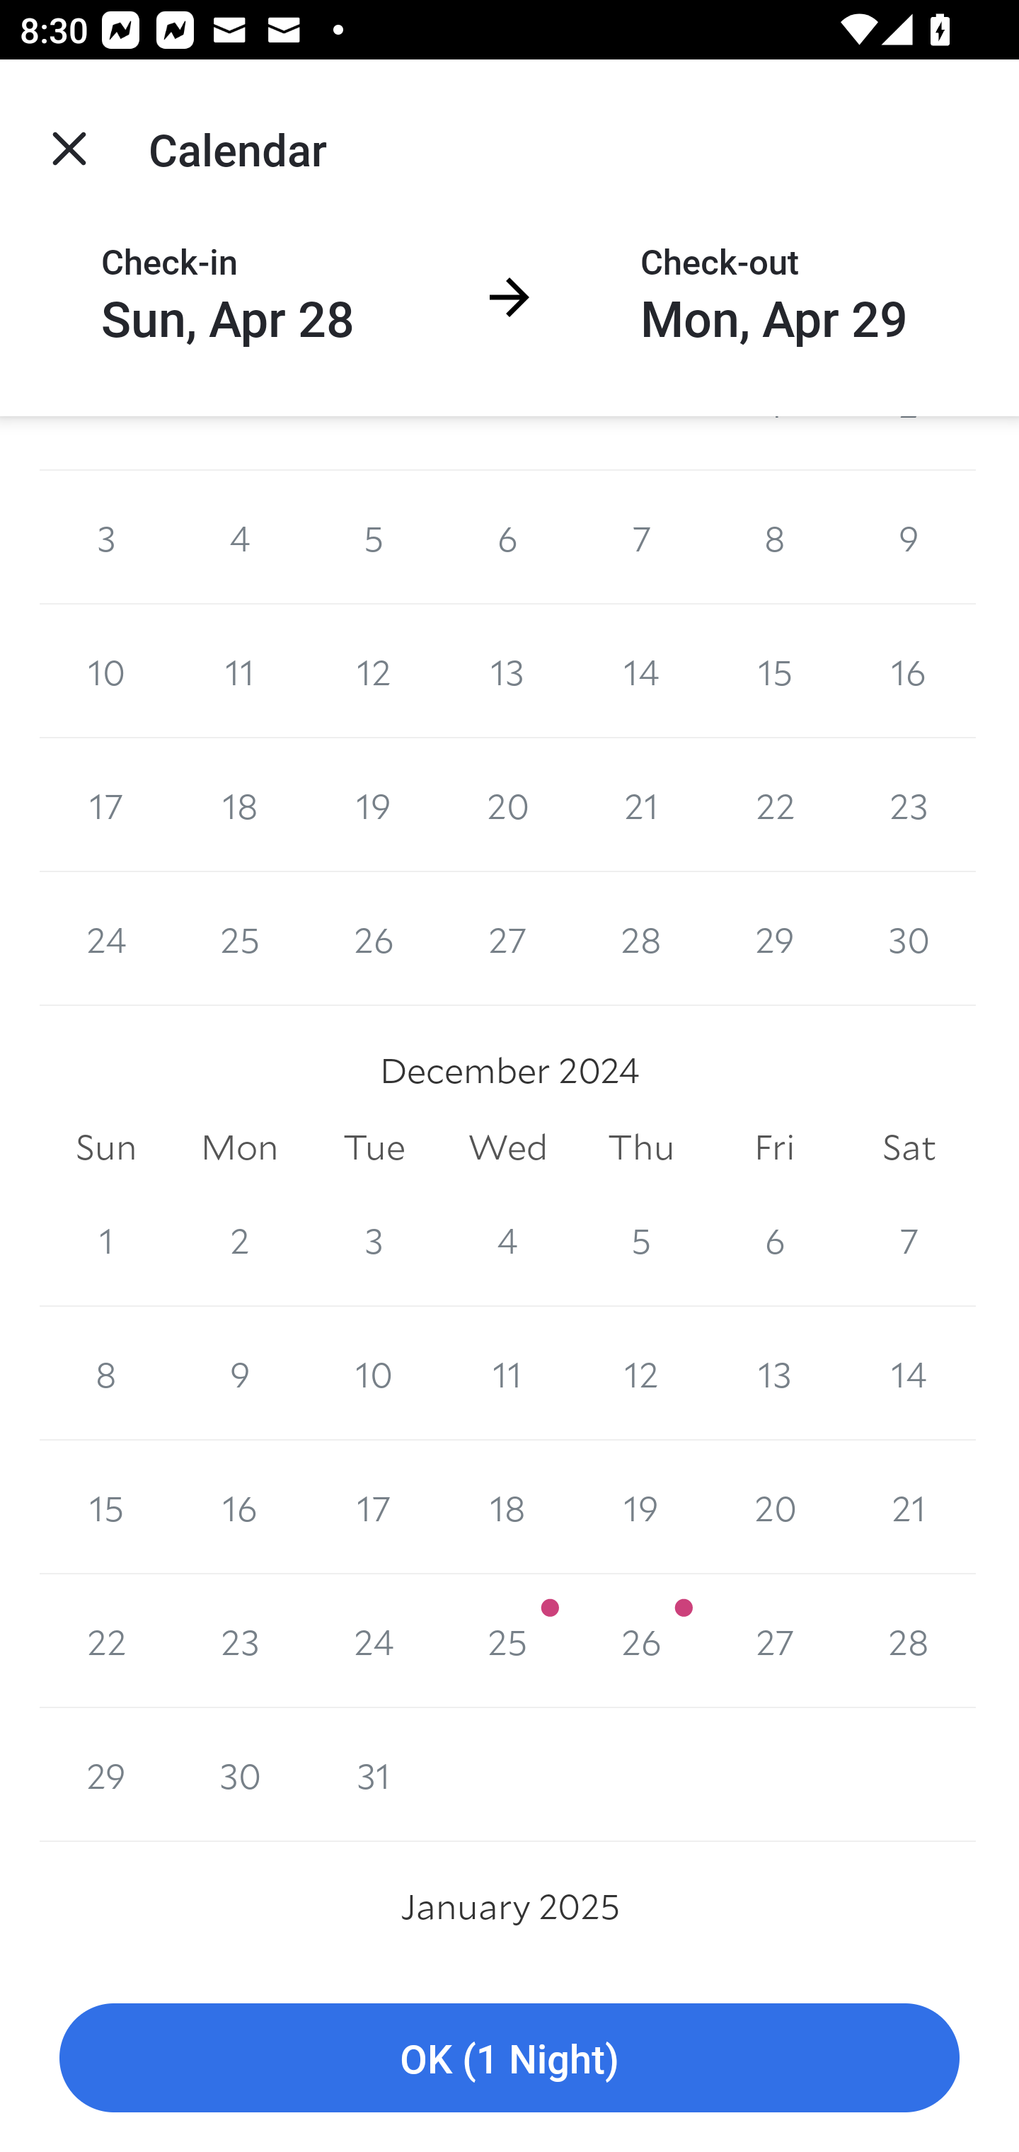 Image resolution: width=1019 pixels, height=2152 pixels. Describe the element at coordinates (909, 1507) in the screenshot. I see `21 21 December 2024` at that location.